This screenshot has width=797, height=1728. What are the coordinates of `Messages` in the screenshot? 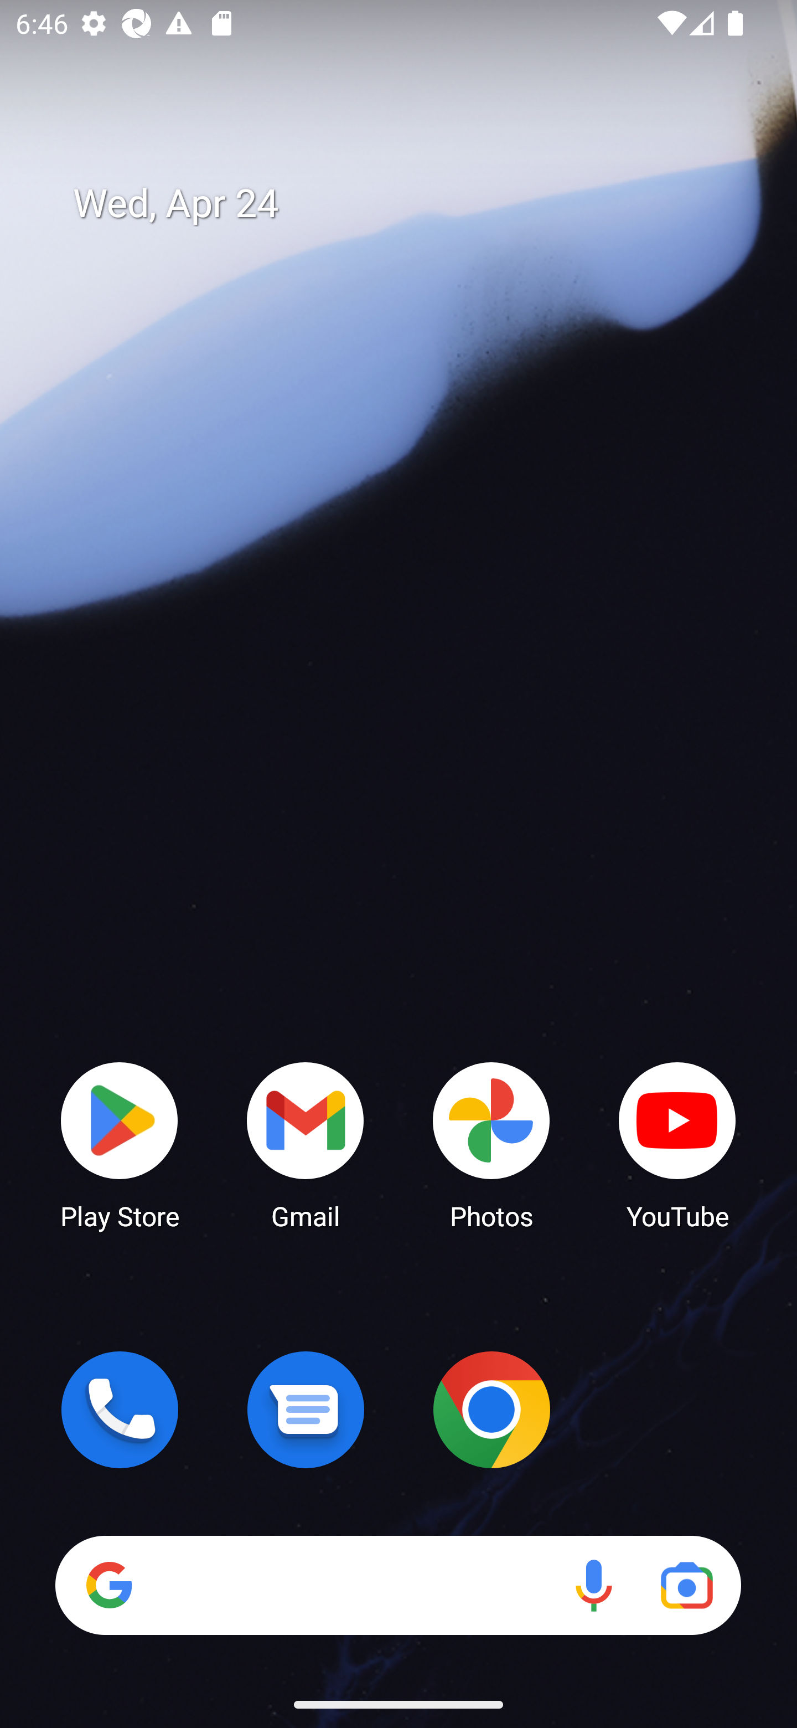 It's located at (306, 1410).